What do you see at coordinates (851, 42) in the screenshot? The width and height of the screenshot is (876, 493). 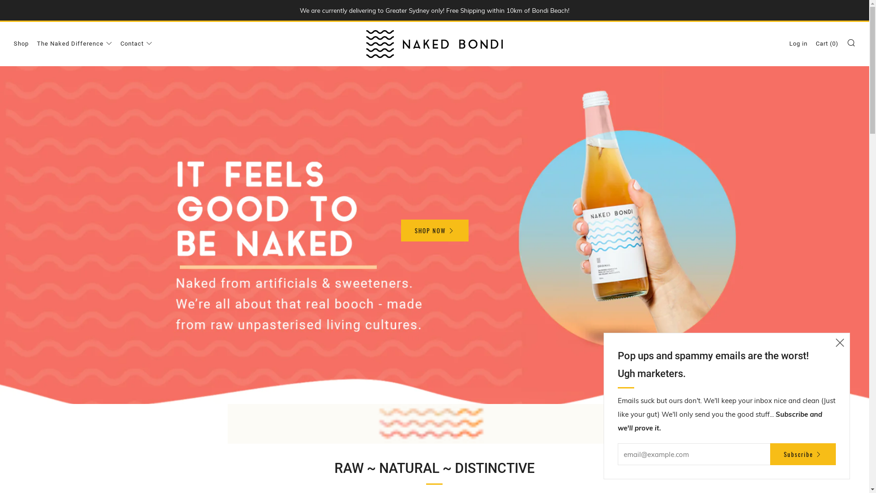 I see `Search` at bounding box center [851, 42].